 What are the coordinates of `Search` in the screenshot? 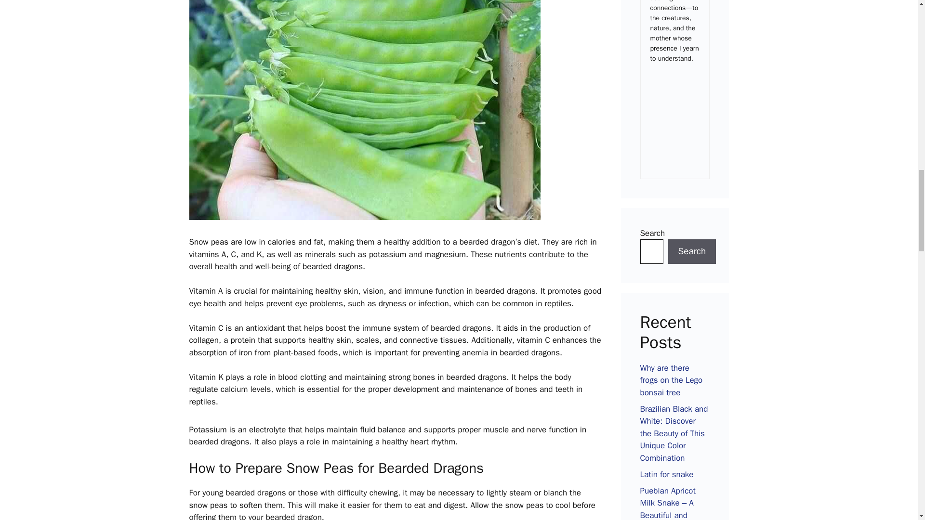 It's located at (692, 251).